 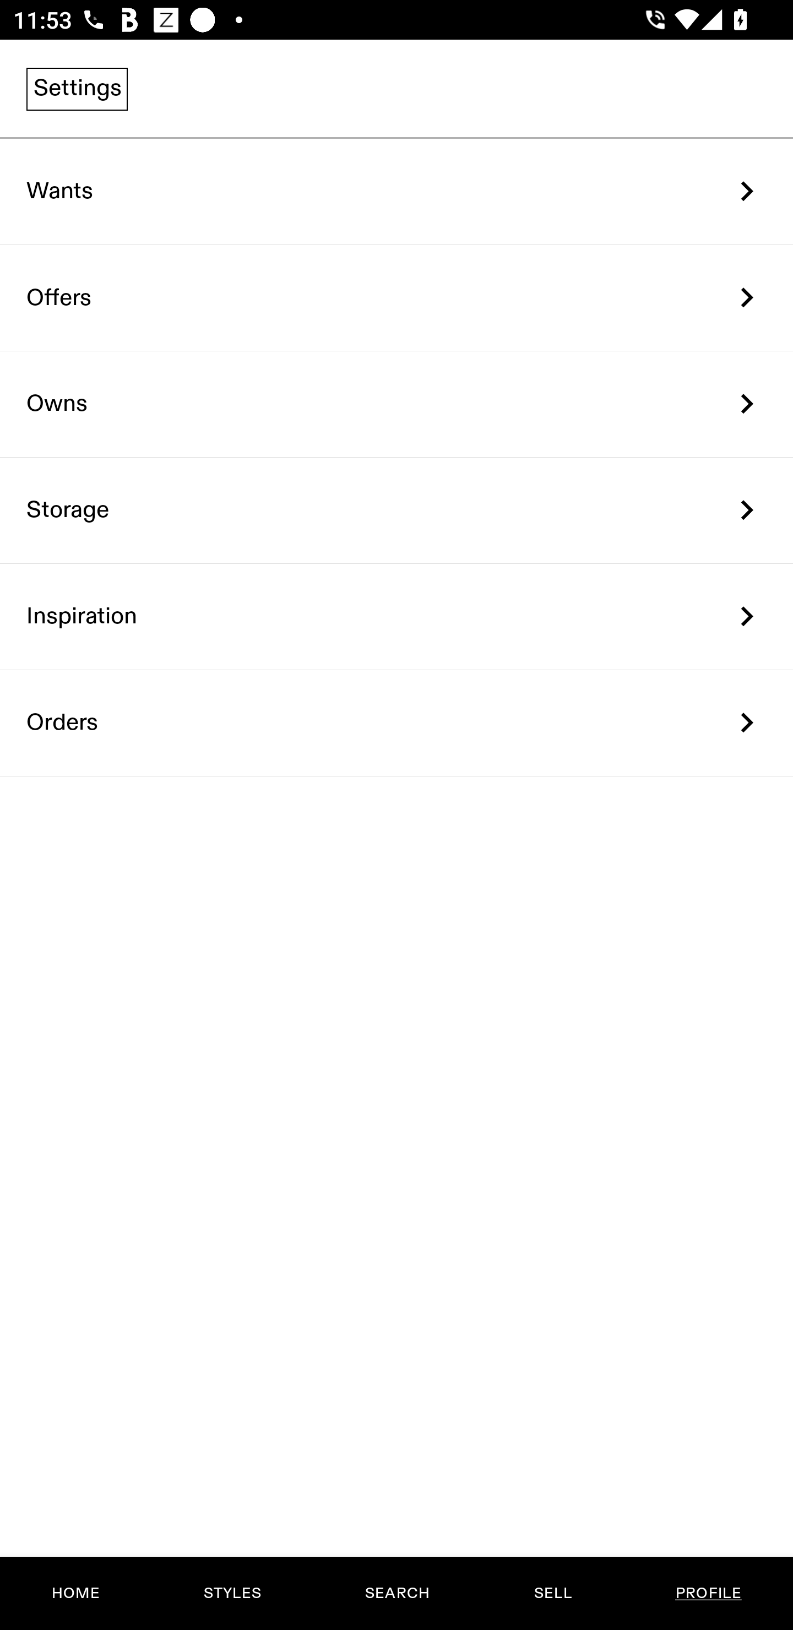 What do you see at coordinates (397, 722) in the screenshot?
I see `Orders` at bounding box center [397, 722].